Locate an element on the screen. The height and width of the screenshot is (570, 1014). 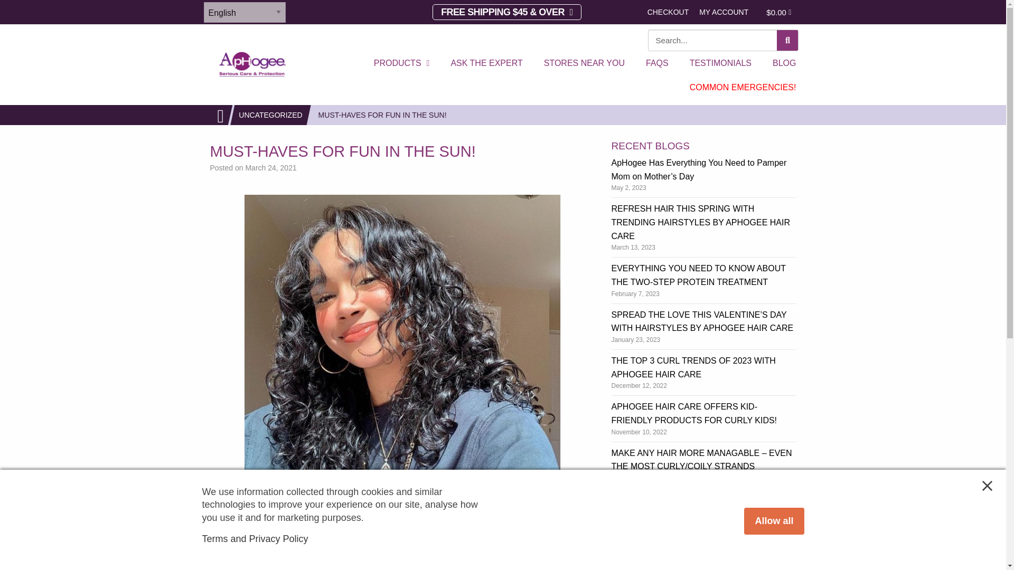
COMMON EMERGENCIES! is located at coordinates (743, 88).